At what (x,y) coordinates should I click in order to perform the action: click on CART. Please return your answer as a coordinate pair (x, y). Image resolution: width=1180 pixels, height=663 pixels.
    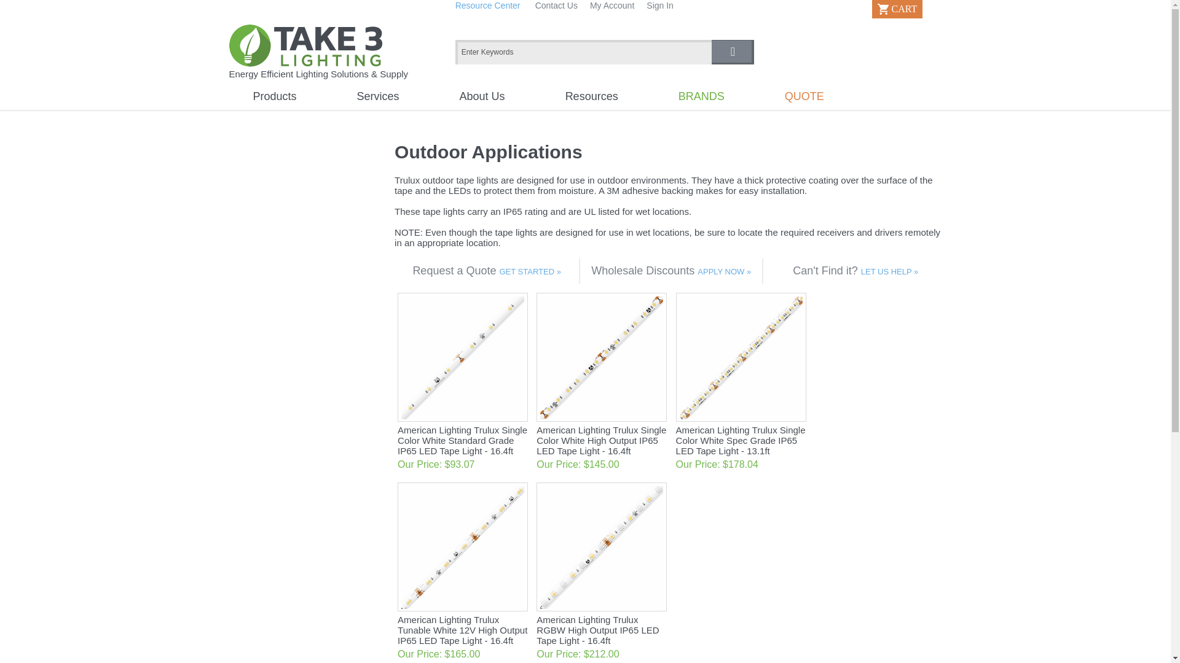
    Looking at the image, I should click on (897, 9).